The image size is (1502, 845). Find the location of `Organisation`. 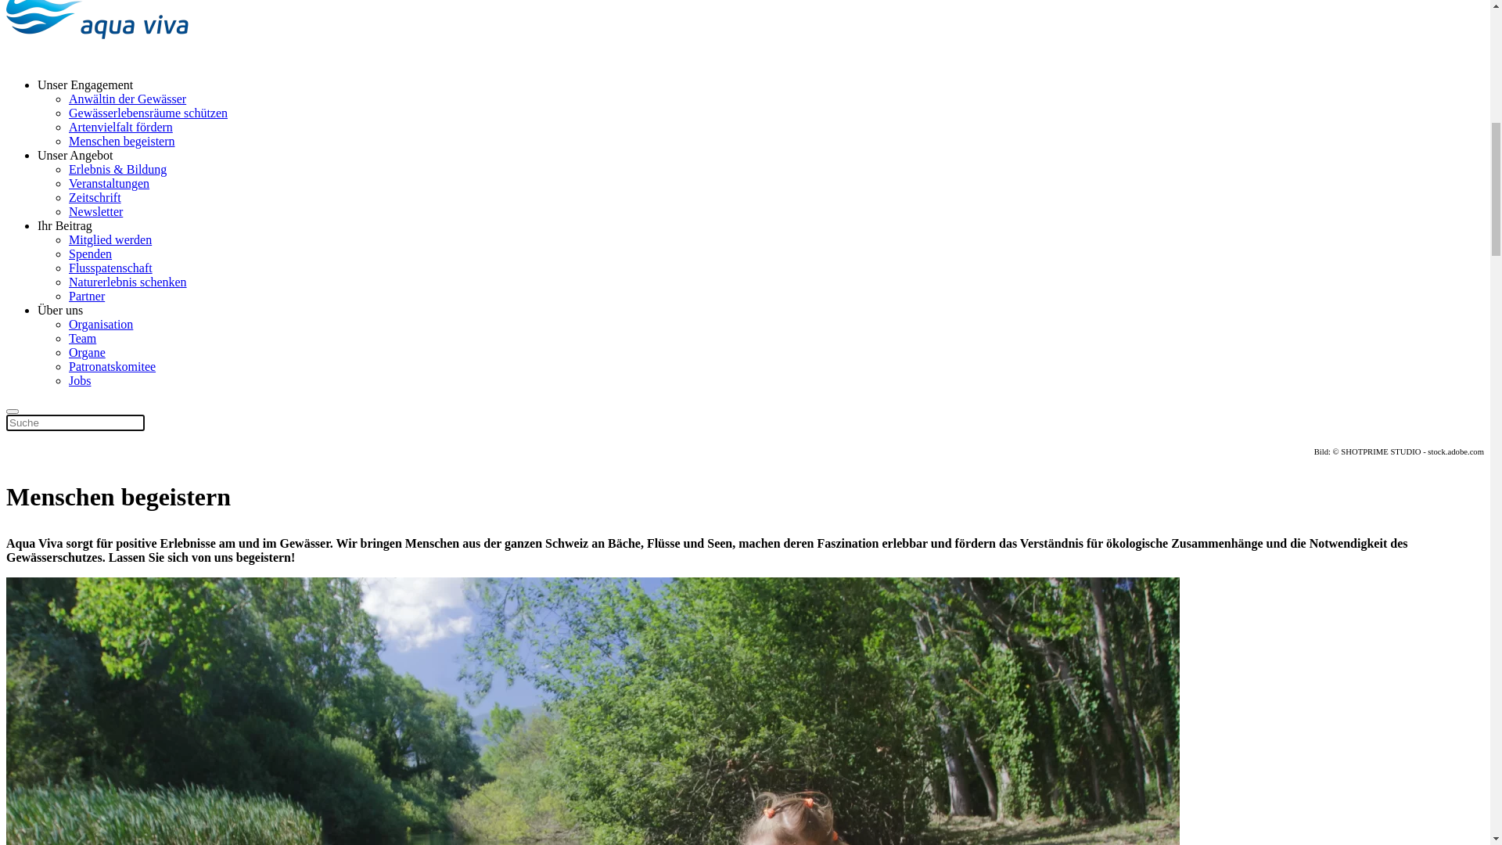

Organisation is located at coordinates (101, 335).